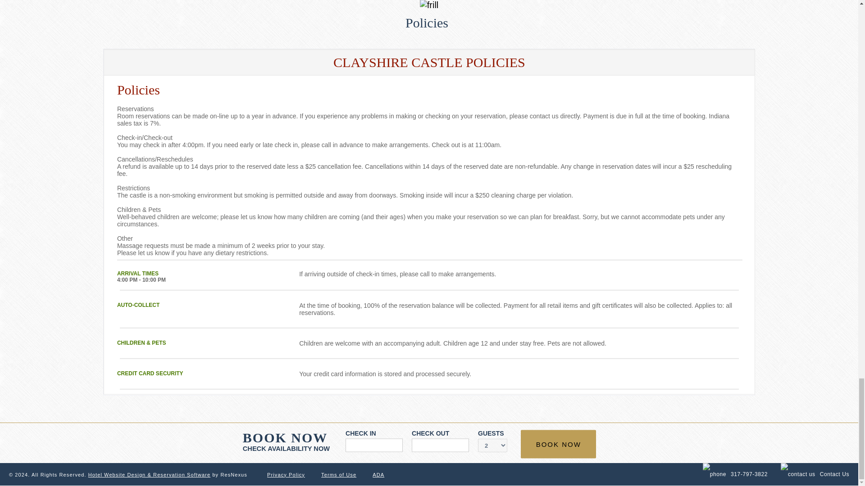  What do you see at coordinates (815, 474) in the screenshot?
I see `Contact Us` at bounding box center [815, 474].